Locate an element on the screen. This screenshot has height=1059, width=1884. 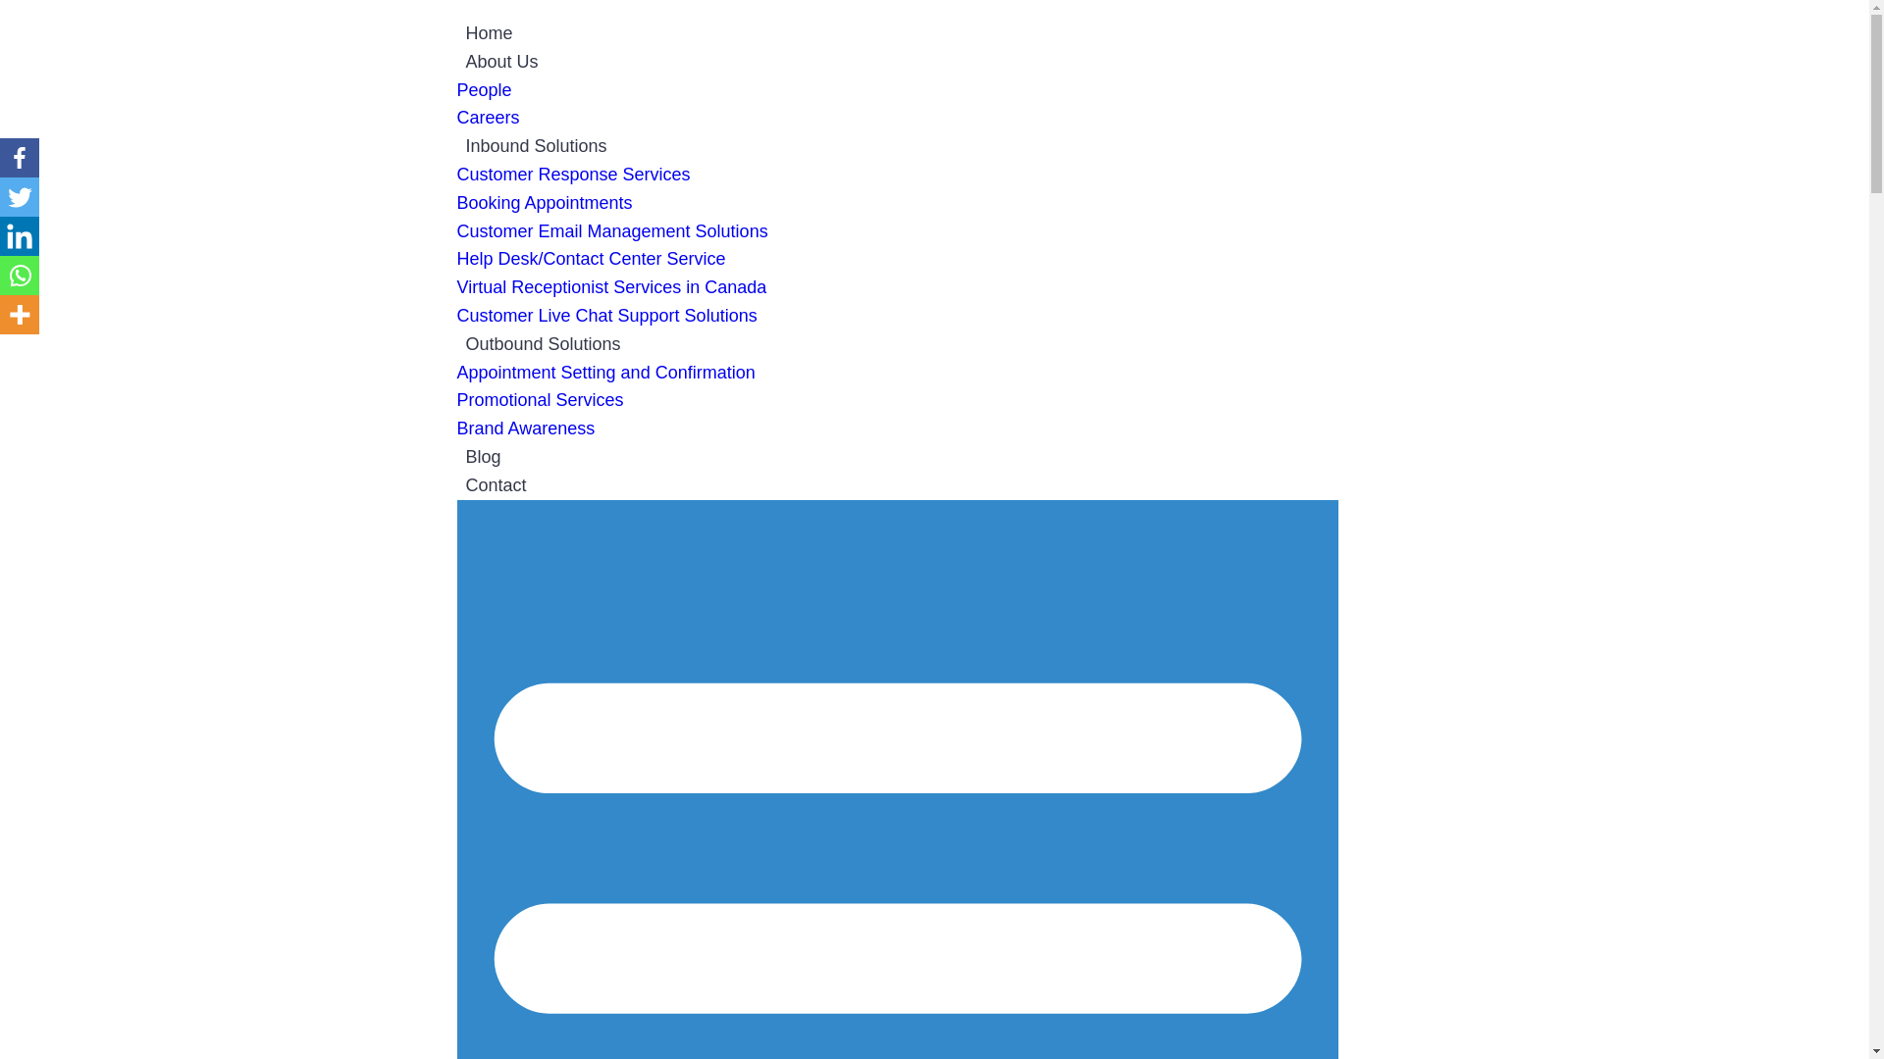
Contact is located at coordinates (497, 485).